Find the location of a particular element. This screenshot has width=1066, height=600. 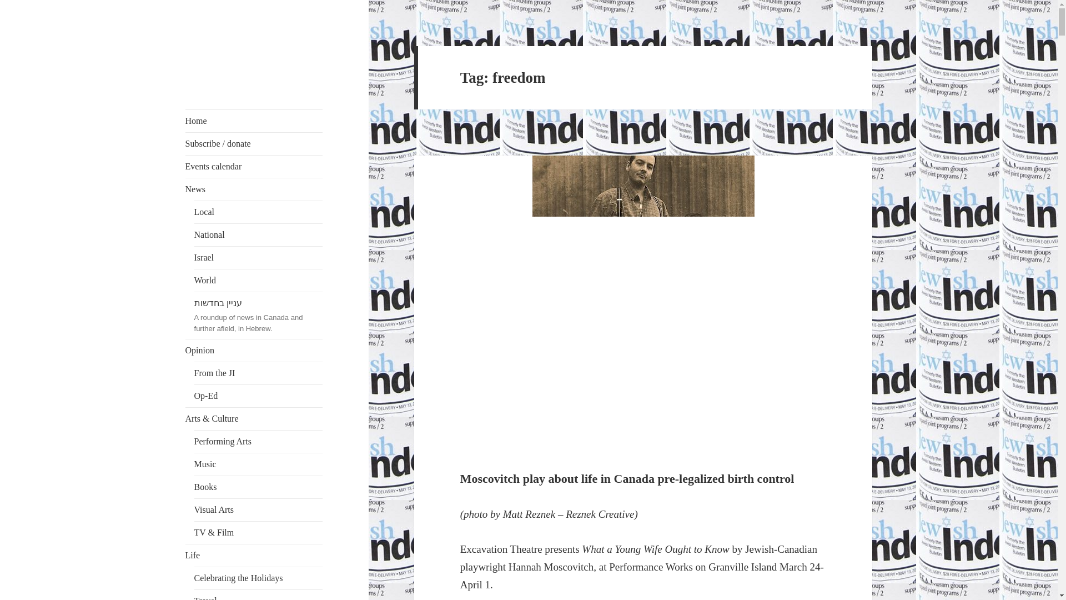

World is located at coordinates (258, 280).